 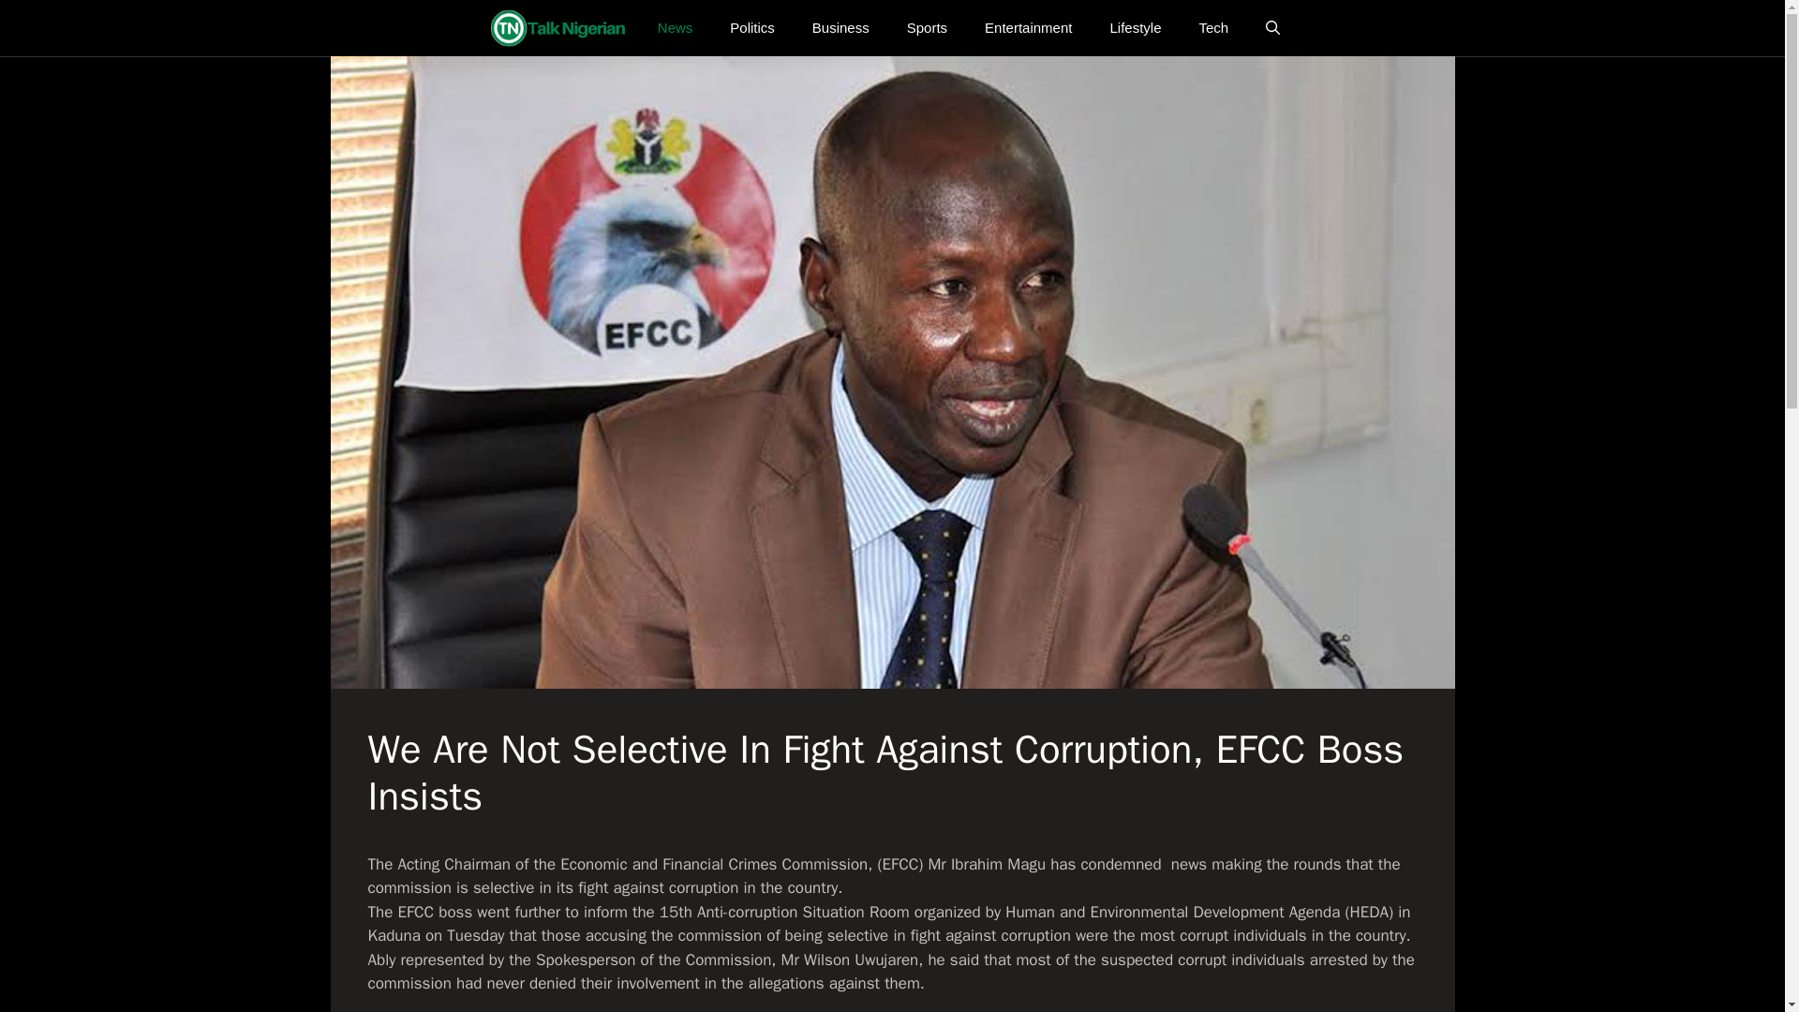 I want to click on Tech, so click(x=1212, y=28).